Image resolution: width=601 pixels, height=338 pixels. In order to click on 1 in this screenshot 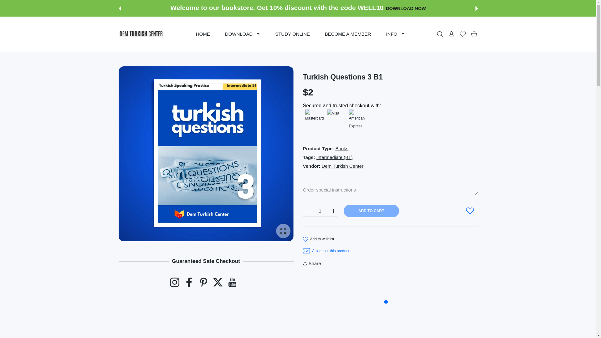, I will do `click(320, 211)`.